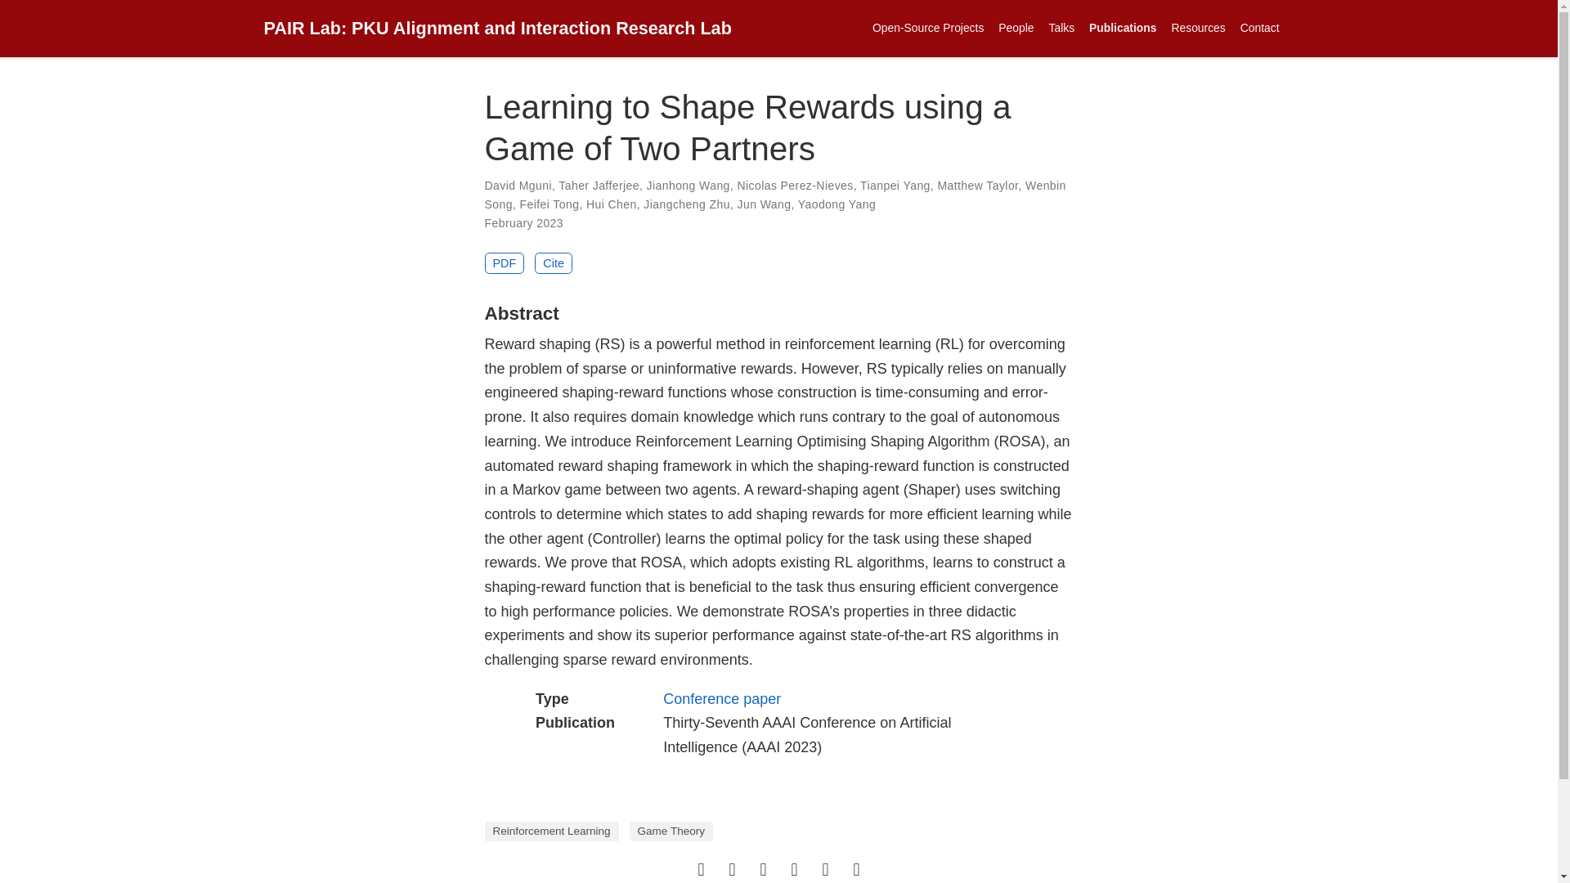  Describe the element at coordinates (687, 204) in the screenshot. I see `Jiangcheng Zhu` at that location.